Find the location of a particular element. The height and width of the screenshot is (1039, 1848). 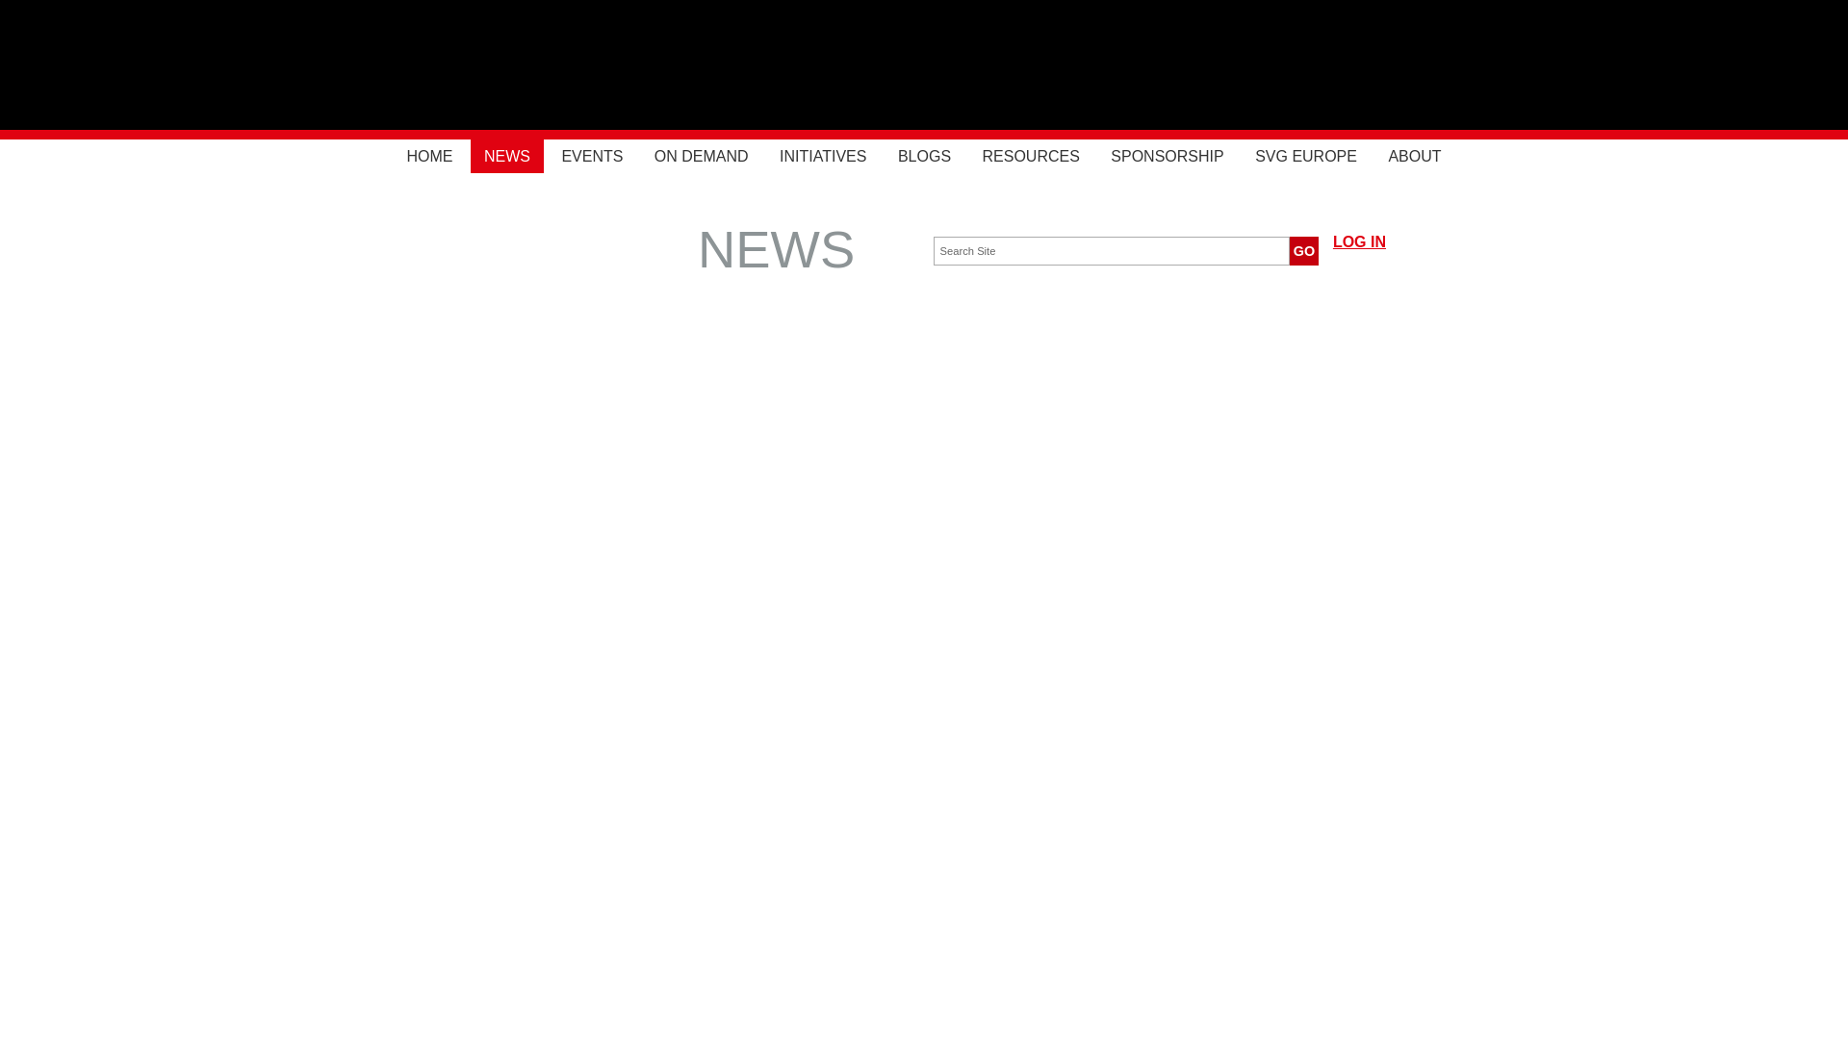

INITIATIVES is located at coordinates (822, 156).